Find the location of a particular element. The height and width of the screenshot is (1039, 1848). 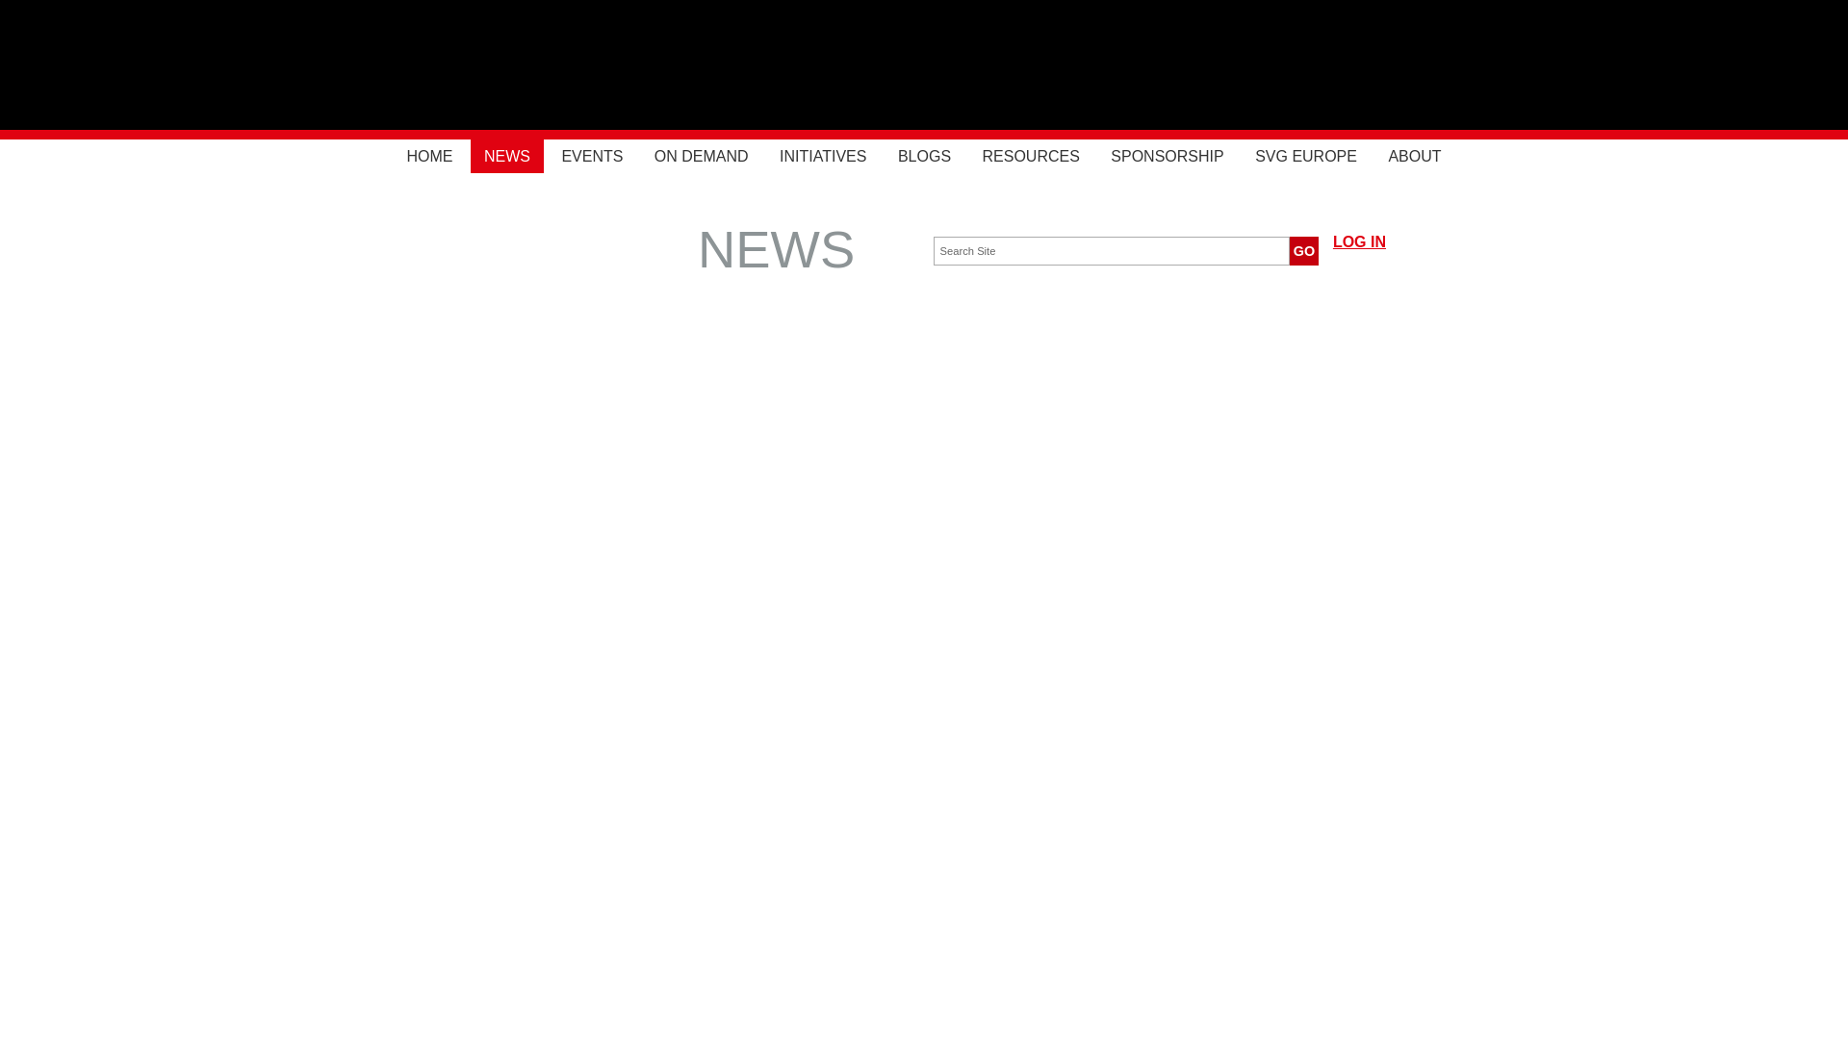

INITIATIVES is located at coordinates (822, 156).